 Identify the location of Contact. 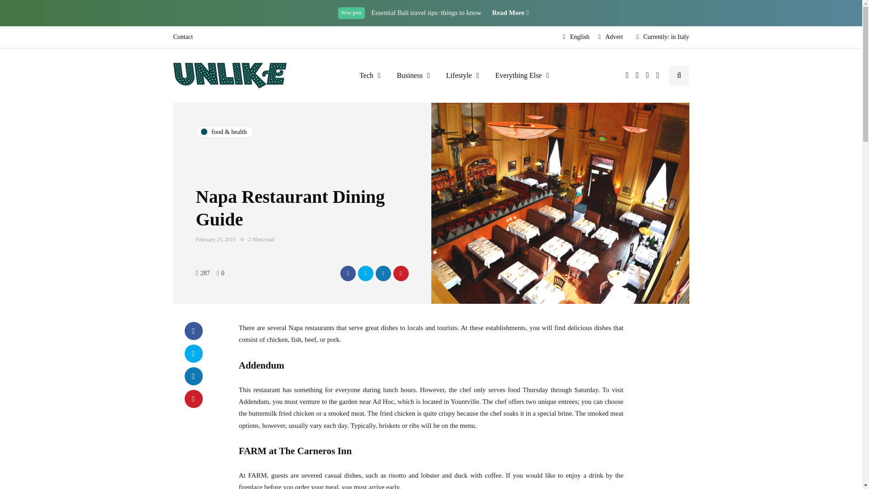
(185, 37).